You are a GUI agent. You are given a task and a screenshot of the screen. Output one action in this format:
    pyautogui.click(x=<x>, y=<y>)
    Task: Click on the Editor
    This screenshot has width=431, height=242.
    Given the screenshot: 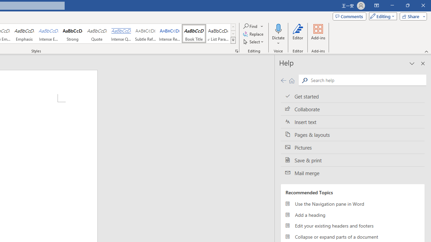 What is the action you would take?
    pyautogui.click(x=298, y=34)
    